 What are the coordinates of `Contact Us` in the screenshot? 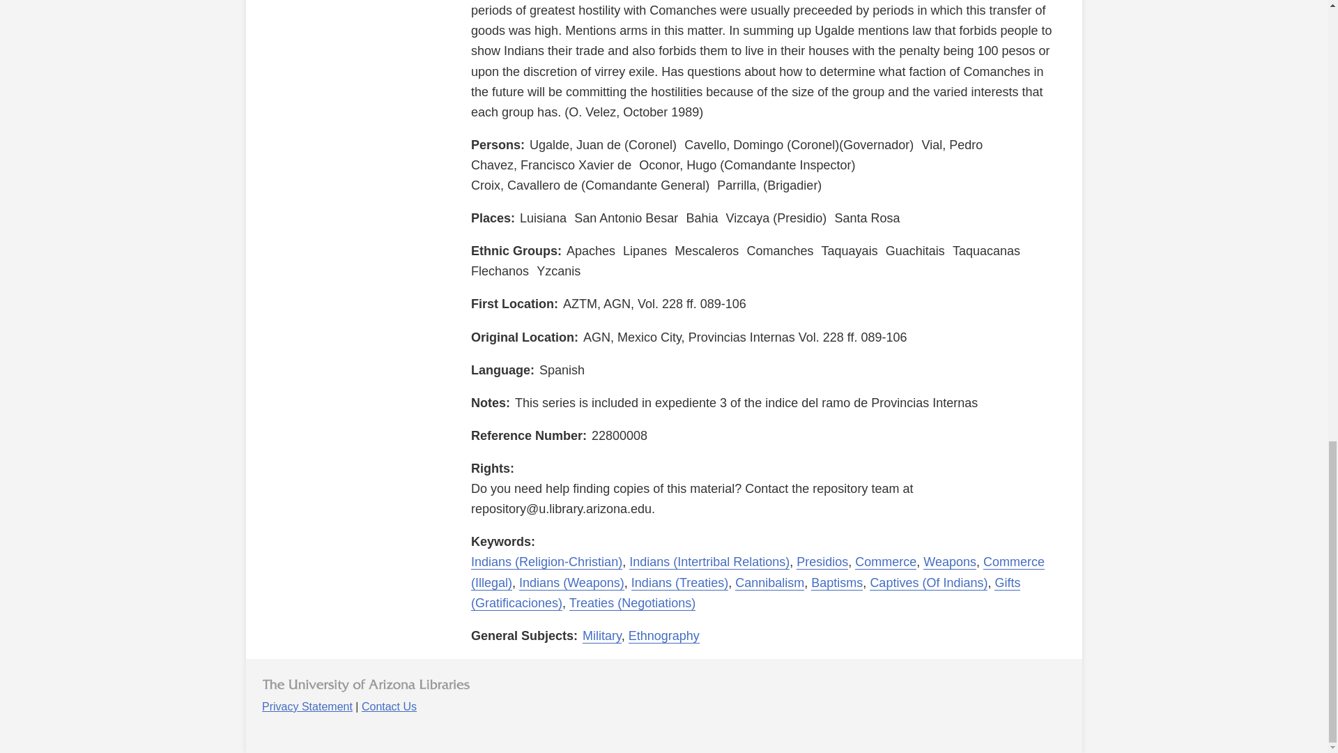 It's located at (389, 706).